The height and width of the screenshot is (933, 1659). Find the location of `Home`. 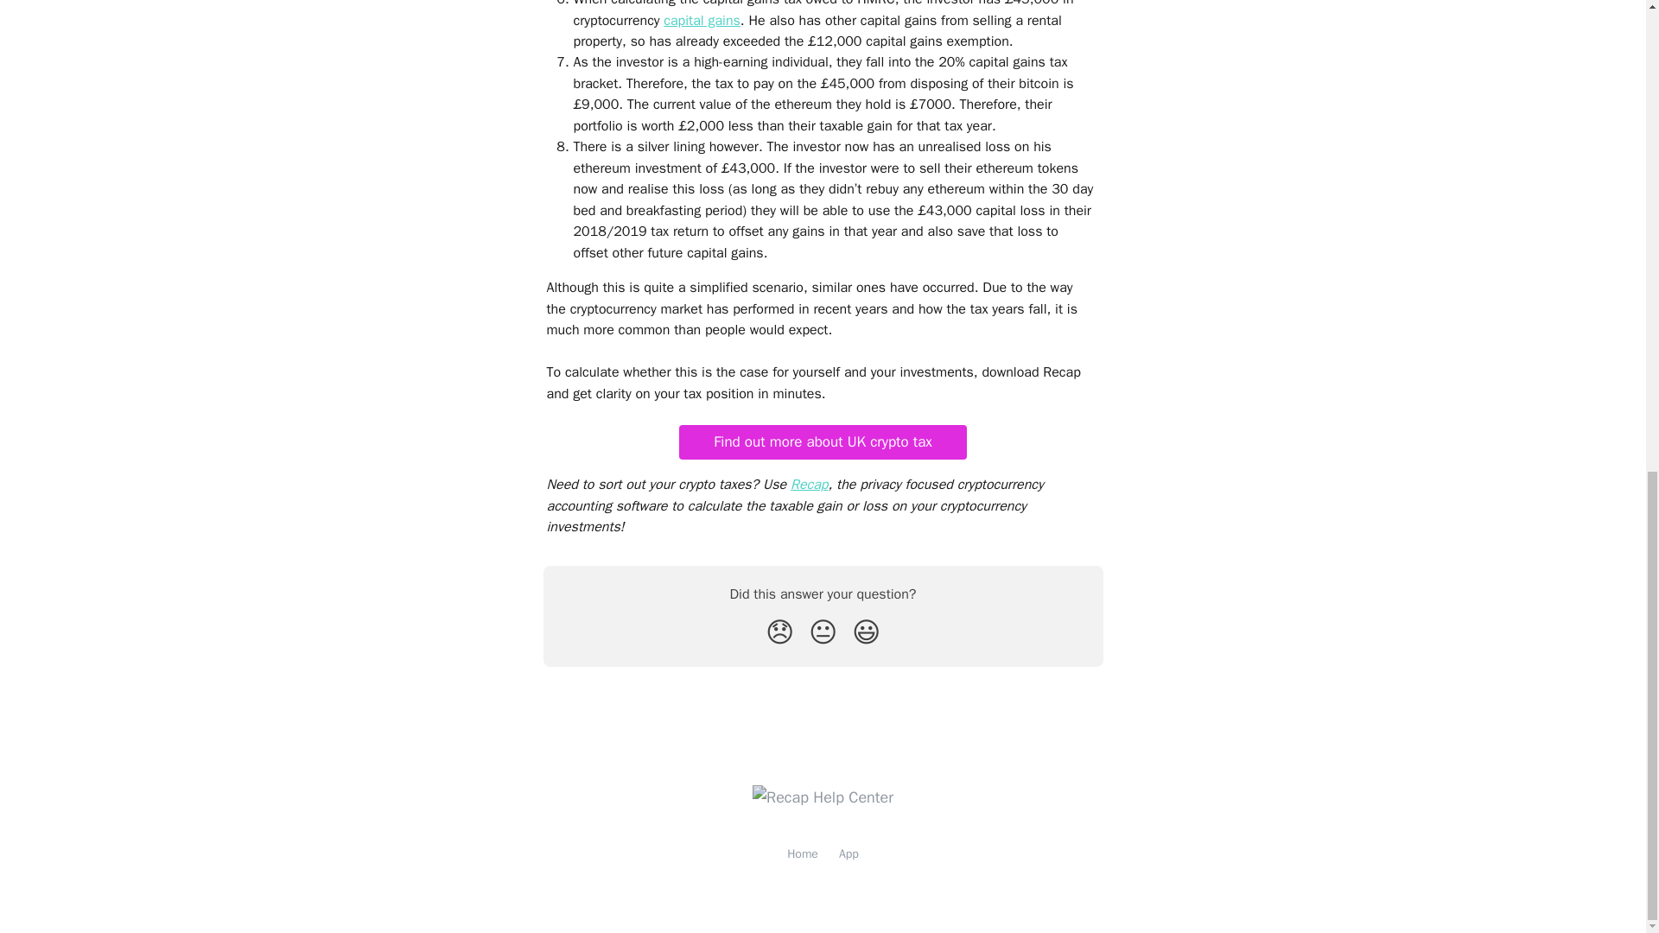

Home is located at coordinates (802, 854).